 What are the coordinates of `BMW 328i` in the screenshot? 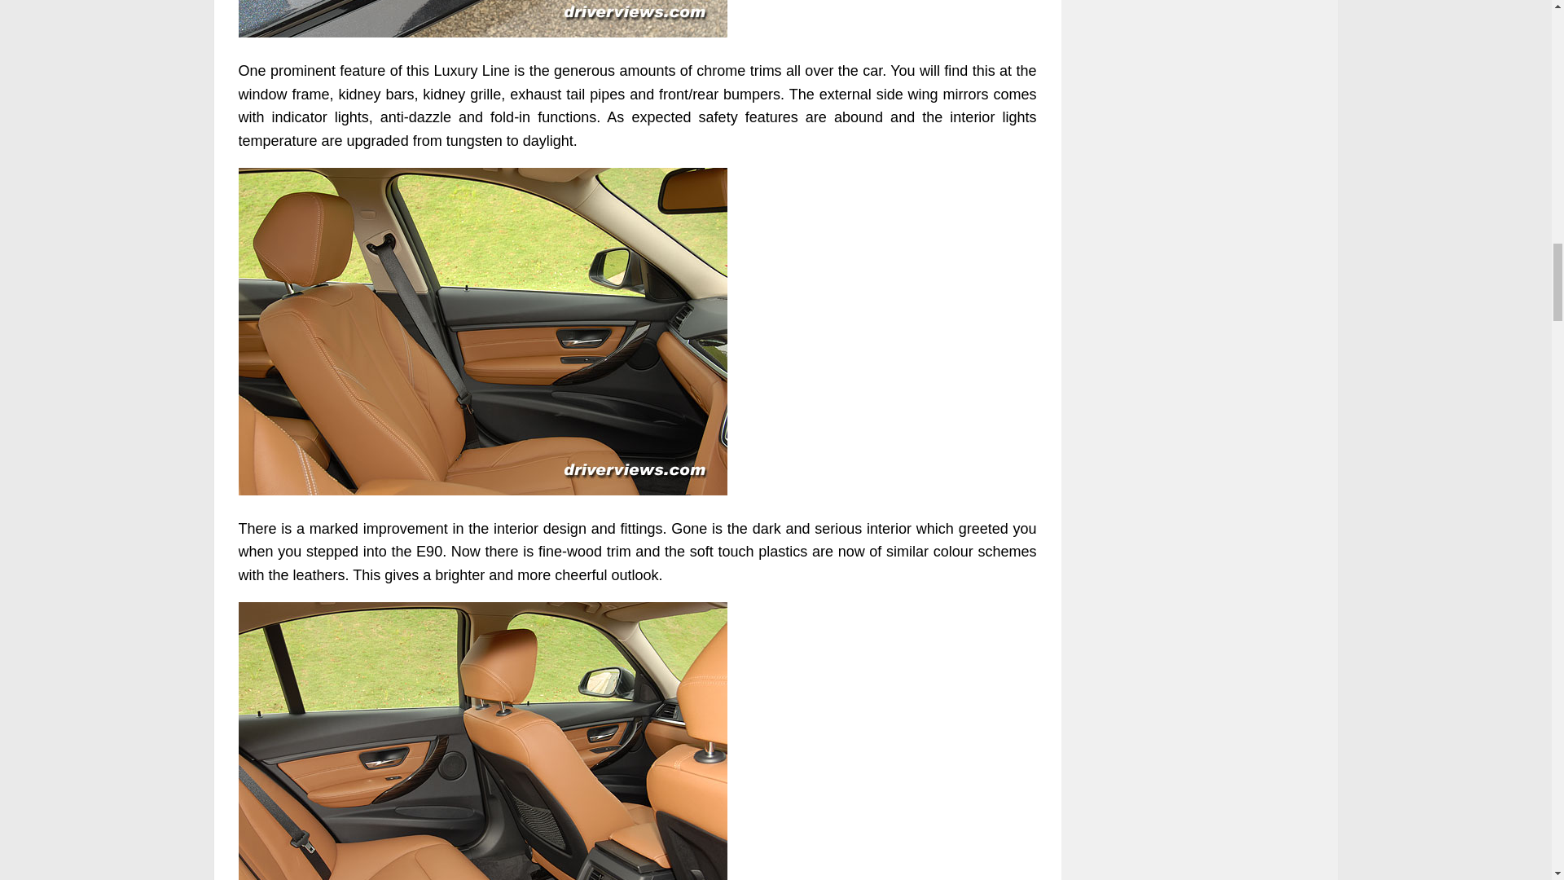 It's located at (482, 741).